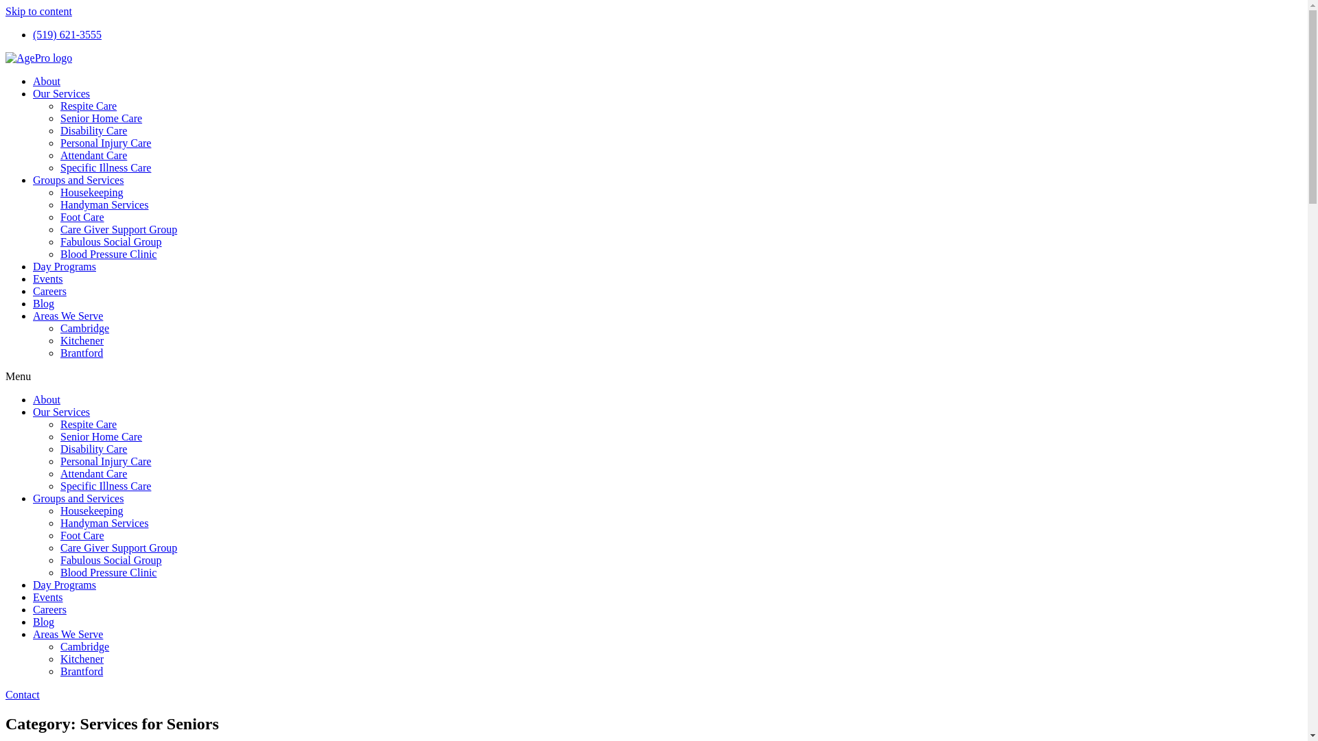  What do you see at coordinates (68, 316) in the screenshot?
I see `Areas We Serve` at bounding box center [68, 316].